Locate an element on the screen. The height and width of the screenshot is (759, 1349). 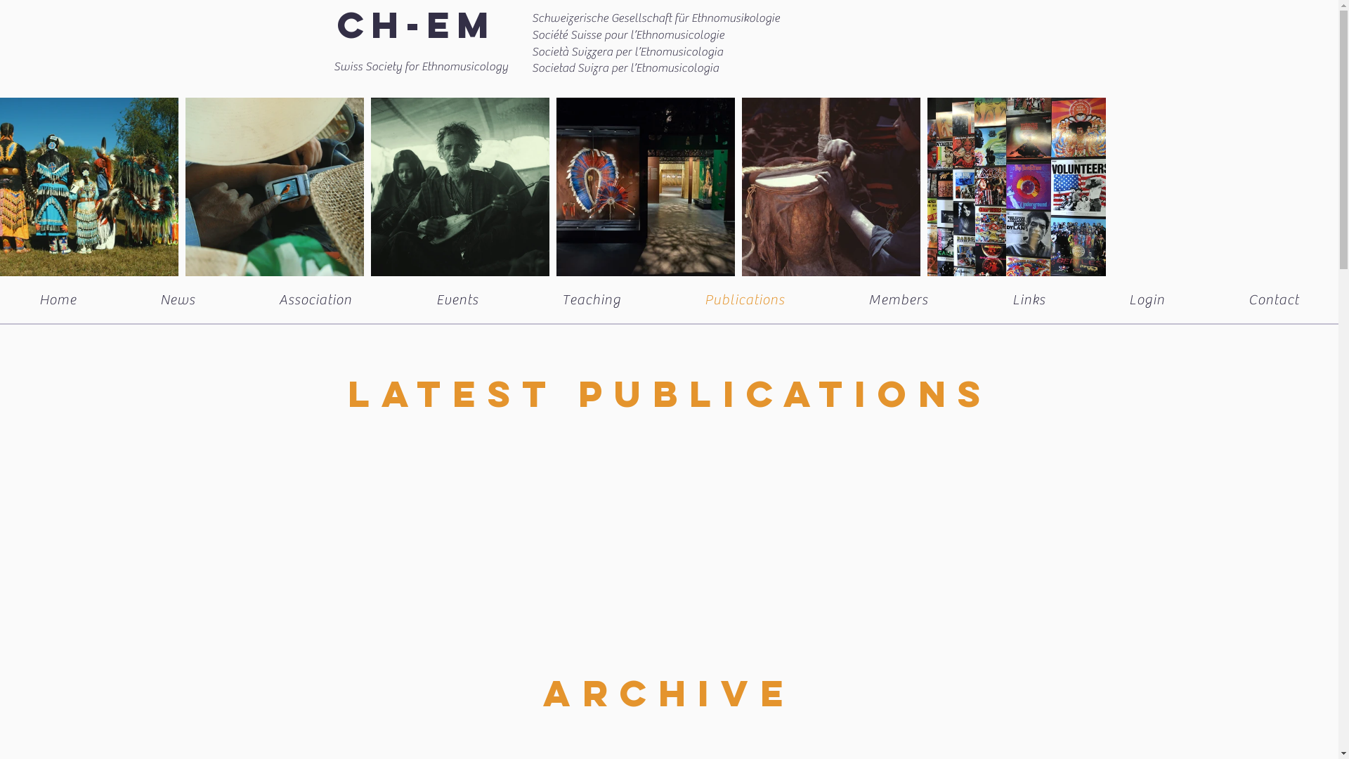
Events is located at coordinates (457, 299).